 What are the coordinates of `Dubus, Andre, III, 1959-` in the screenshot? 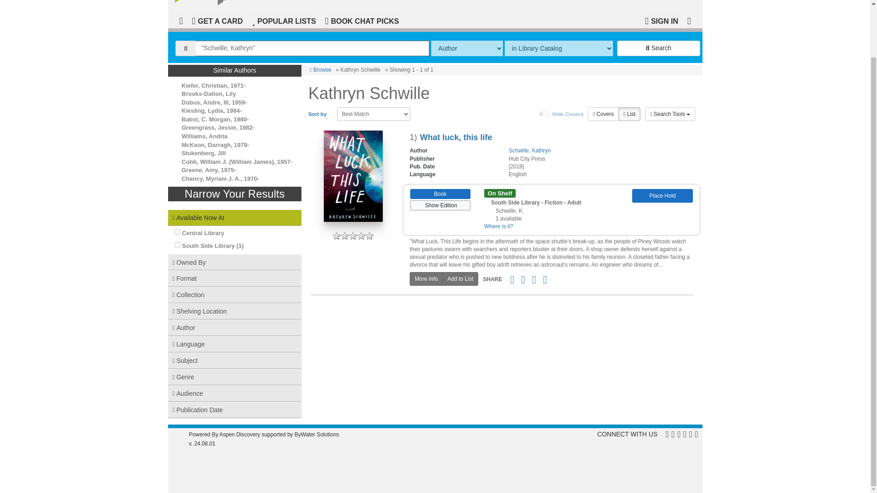 It's located at (214, 102).